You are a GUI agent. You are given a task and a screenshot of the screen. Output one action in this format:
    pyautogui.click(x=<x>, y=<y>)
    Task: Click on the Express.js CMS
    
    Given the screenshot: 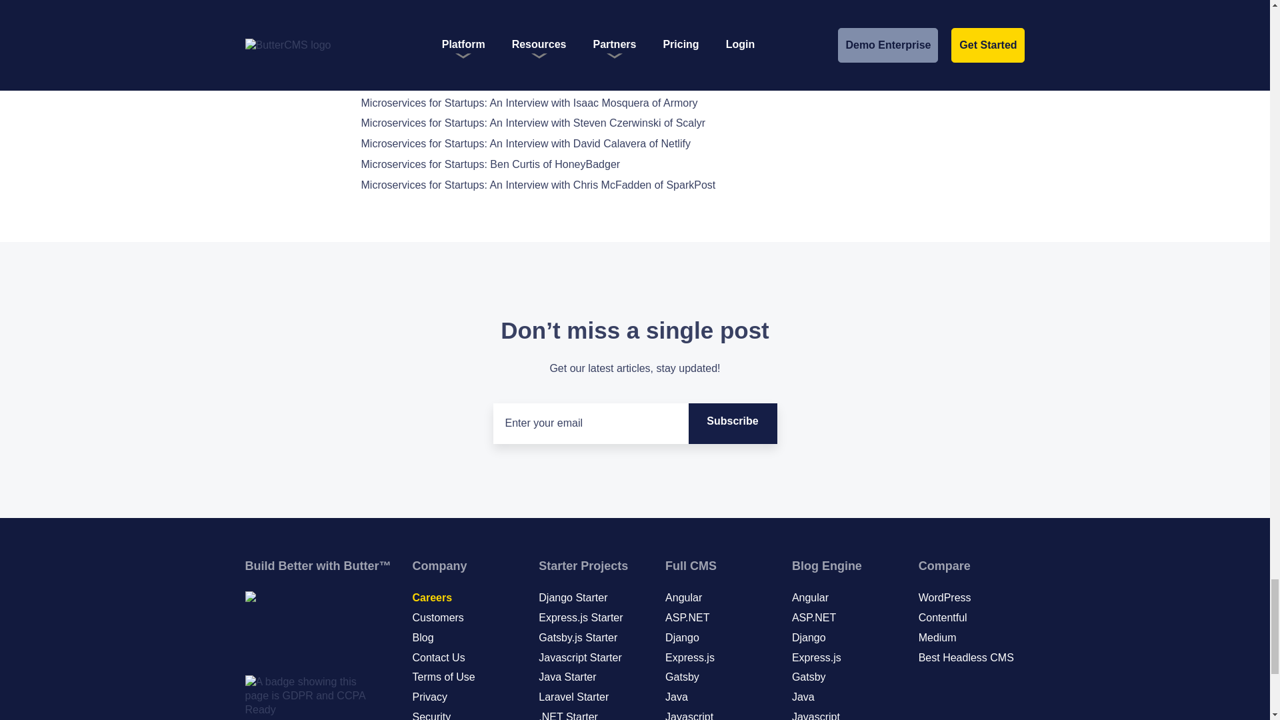 What is the action you would take?
    pyautogui.click(x=689, y=657)
    